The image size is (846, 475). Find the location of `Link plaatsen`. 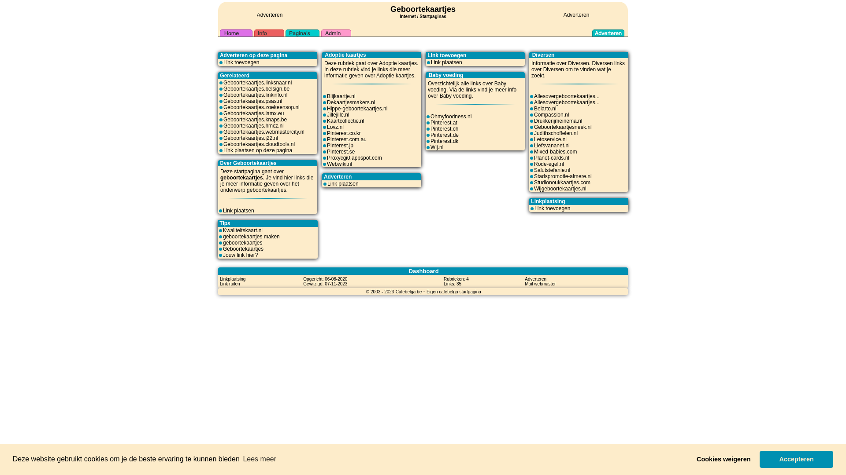

Link plaatsen is located at coordinates (343, 184).